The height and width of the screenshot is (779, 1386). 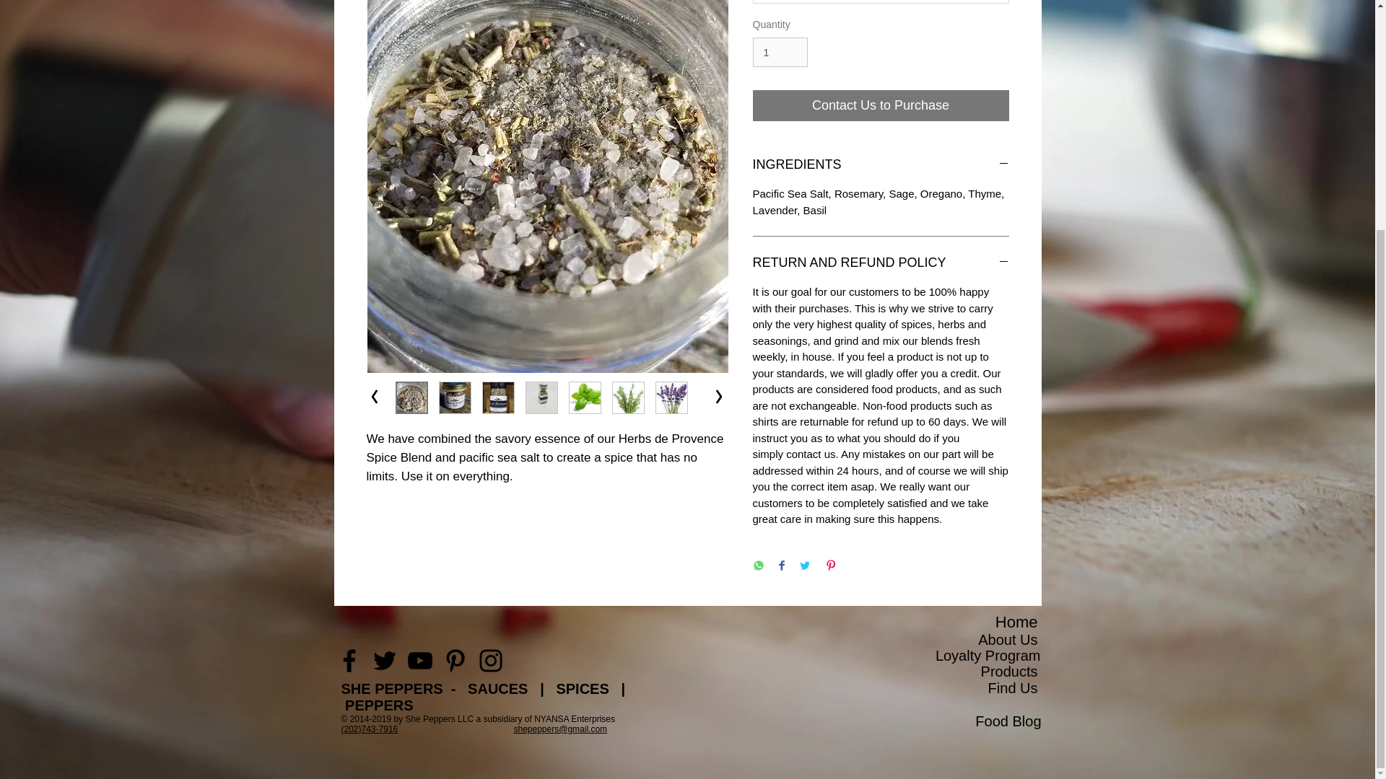 What do you see at coordinates (881, 263) in the screenshot?
I see `RETURN AND REFUND POLICY` at bounding box center [881, 263].